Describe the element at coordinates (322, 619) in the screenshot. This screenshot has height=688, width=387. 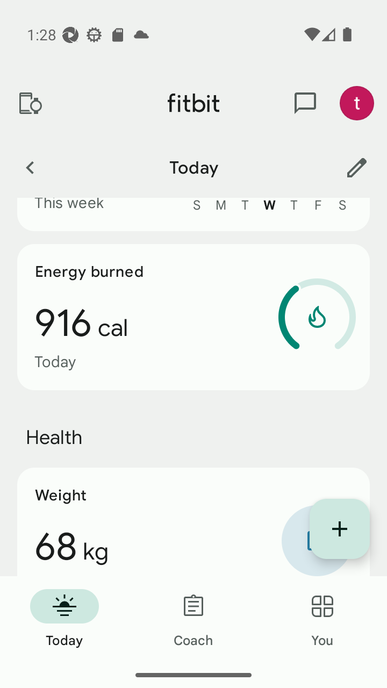
I see `You` at that location.